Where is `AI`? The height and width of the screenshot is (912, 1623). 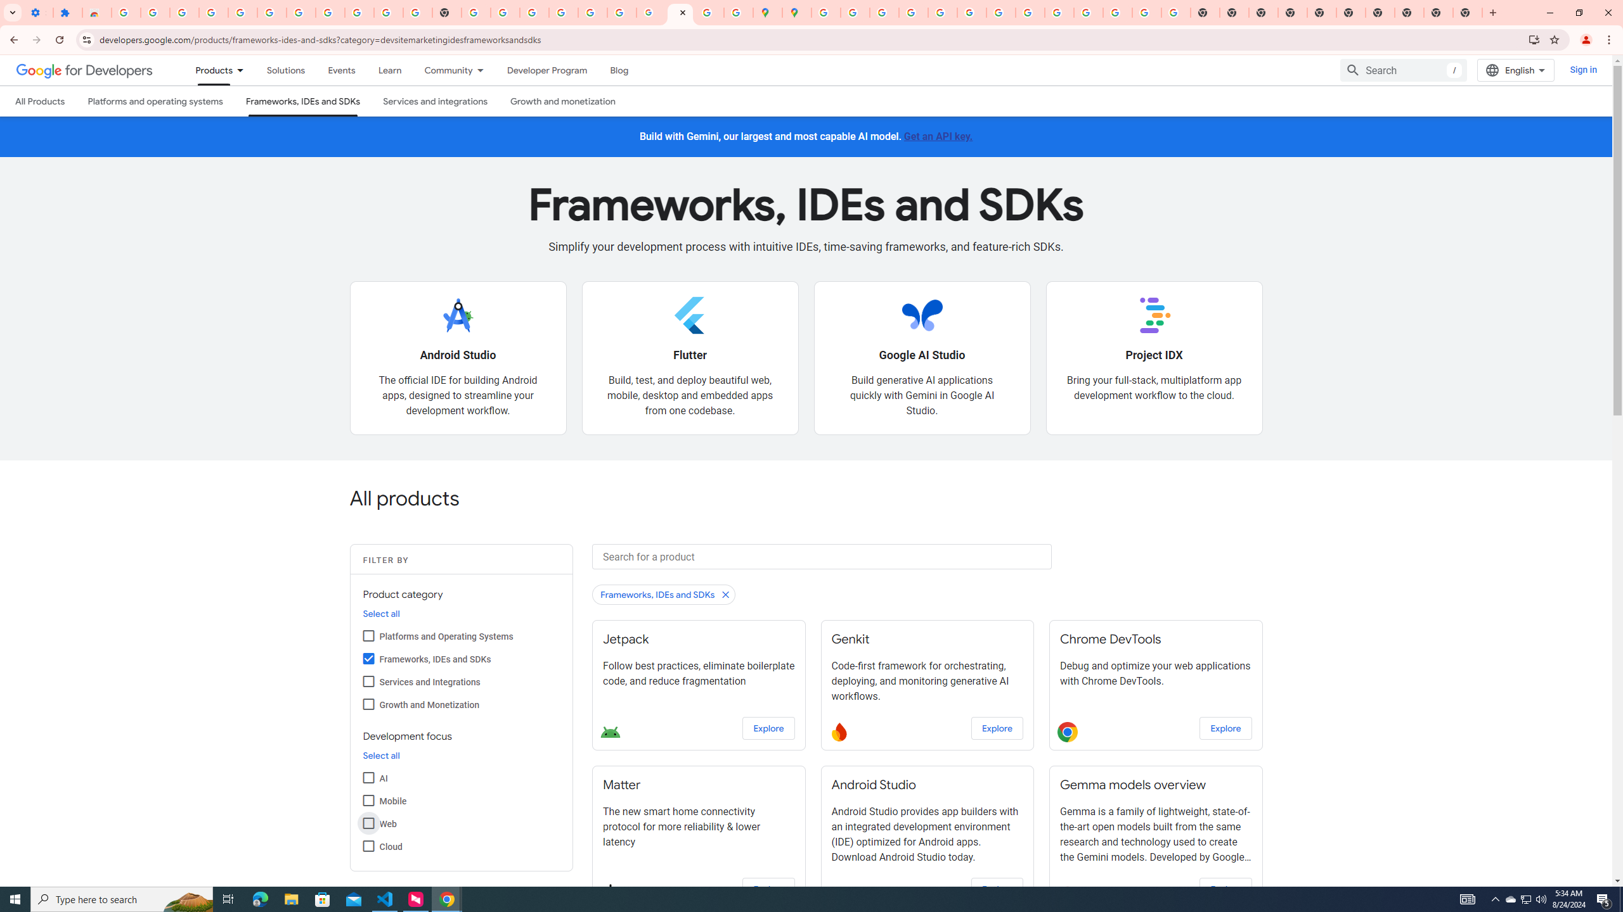 AI is located at coordinates (368, 777).